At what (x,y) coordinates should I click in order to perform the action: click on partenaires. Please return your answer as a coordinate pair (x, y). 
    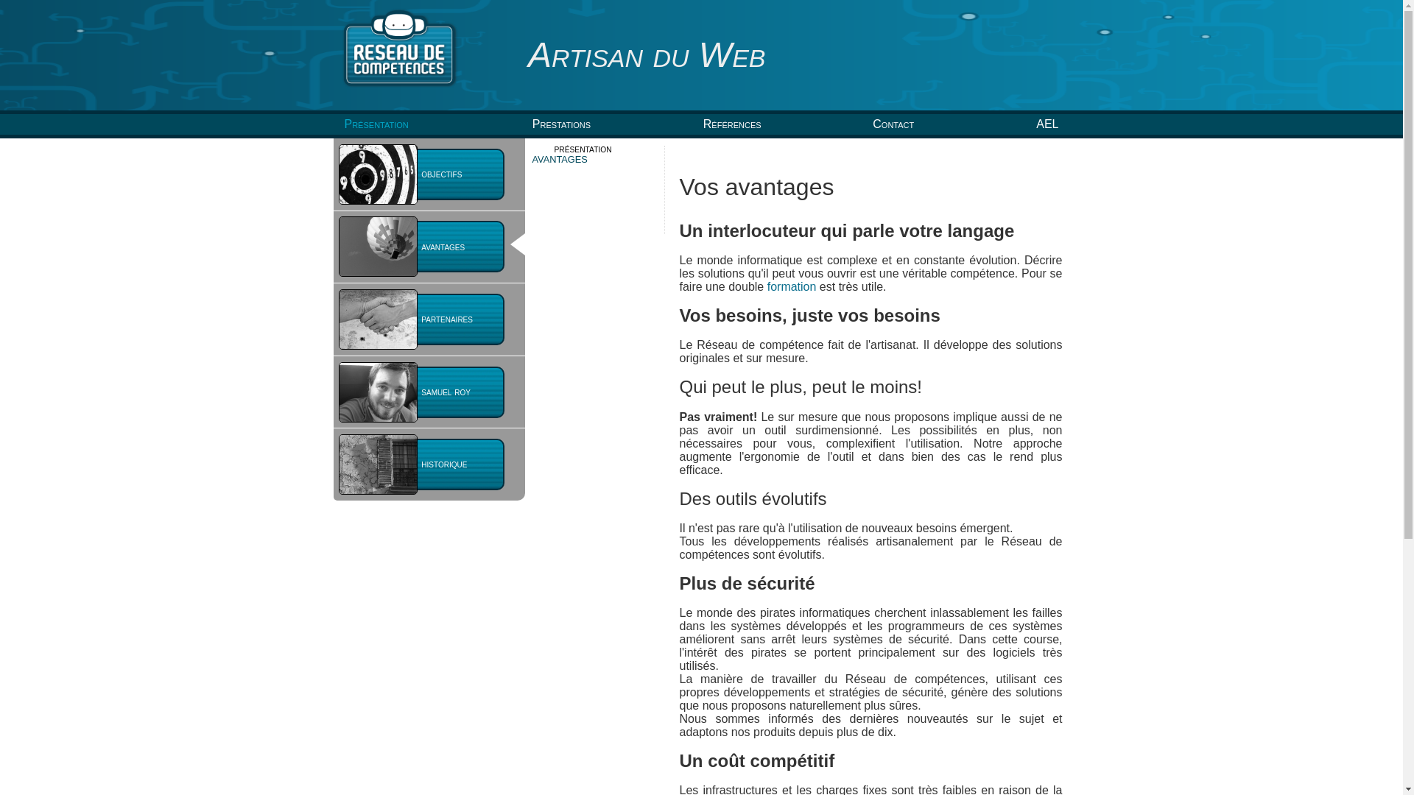
    Looking at the image, I should click on (429, 319).